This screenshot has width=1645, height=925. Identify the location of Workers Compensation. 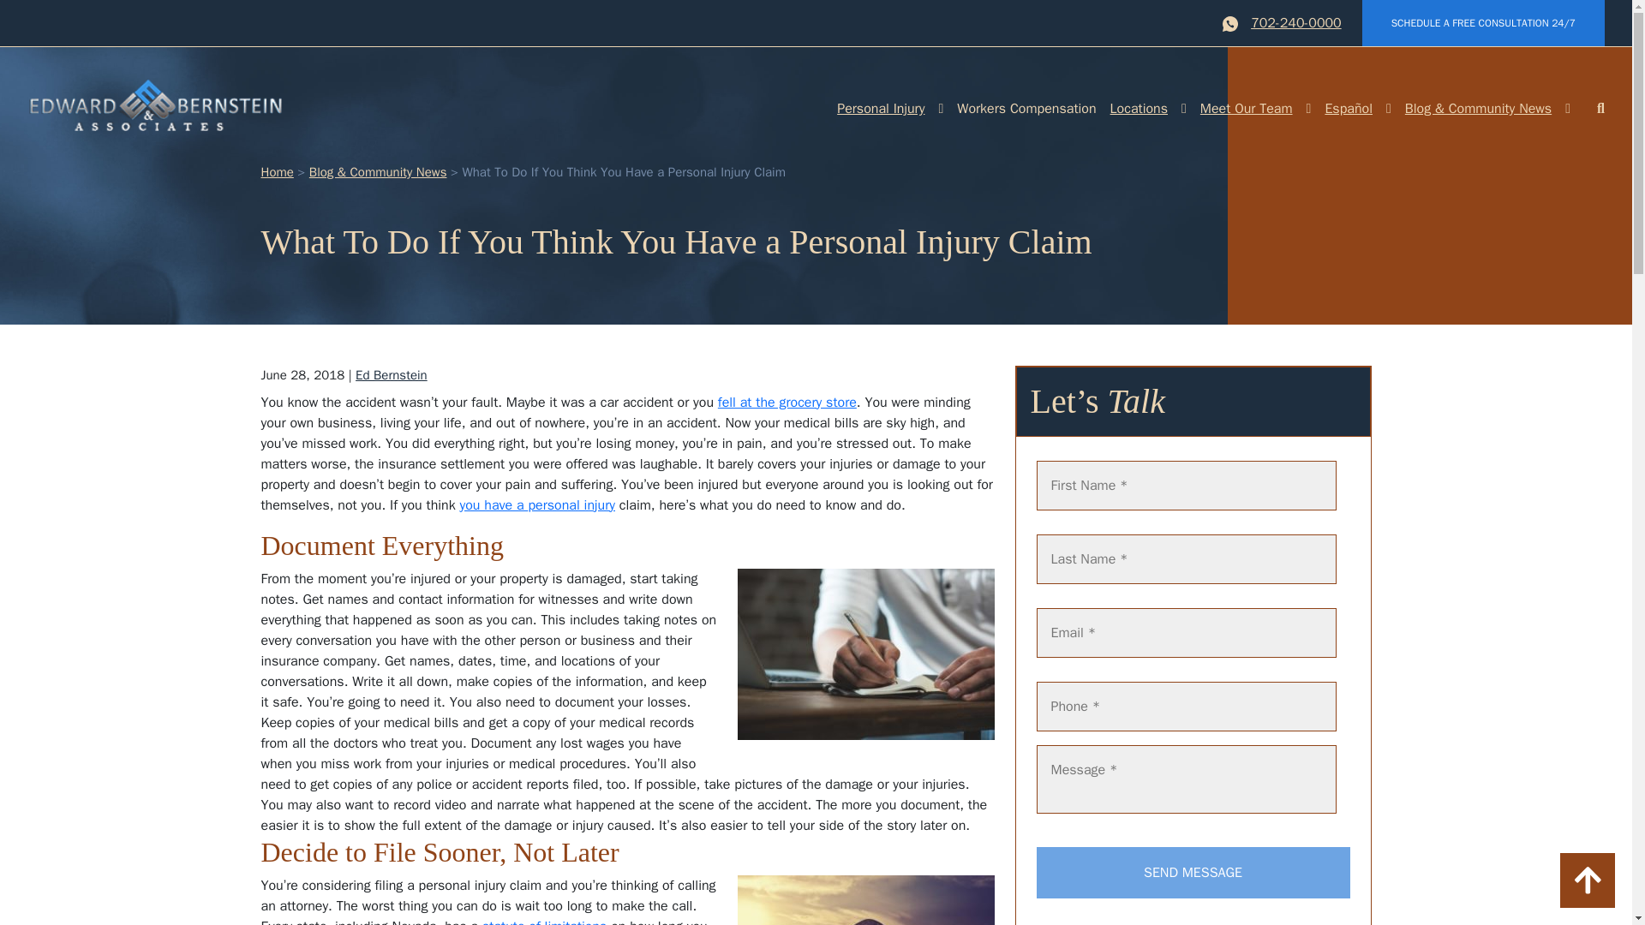
(1026, 109).